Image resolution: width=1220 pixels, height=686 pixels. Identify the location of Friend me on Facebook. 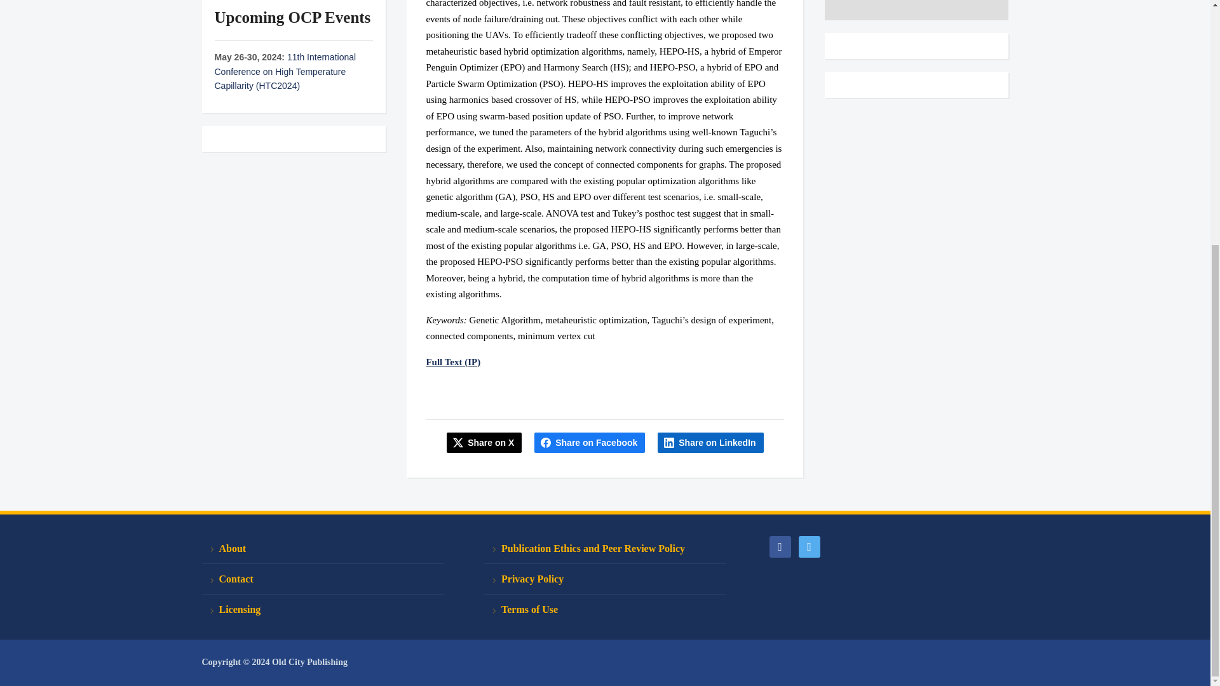
(779, 546).